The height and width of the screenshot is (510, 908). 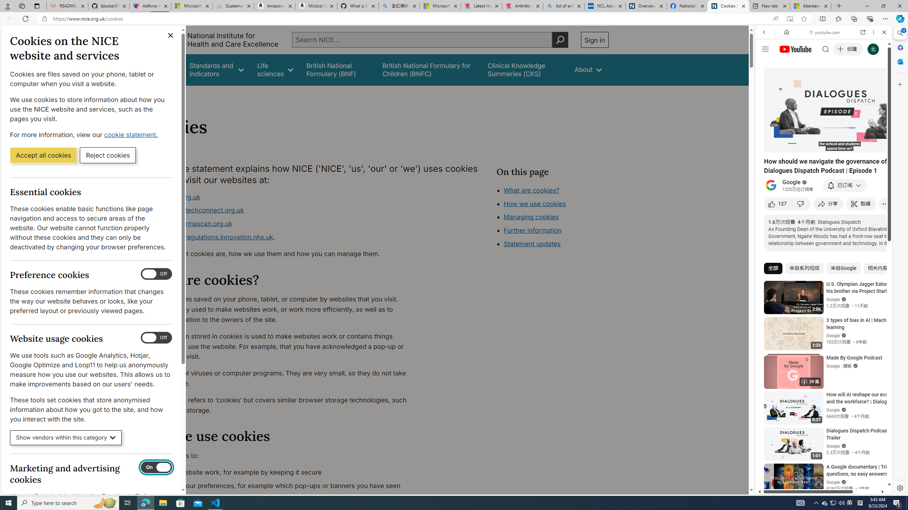 What do you see at coordinates (282, 197) in the screenshot?
I see `www.nice.org.uk` at bounding box center [282, 197].